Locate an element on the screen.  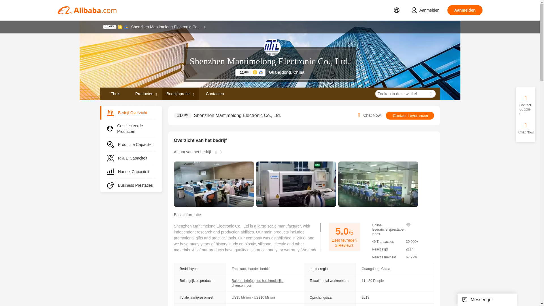
Chat Now! is located at coordinates (369, 116).